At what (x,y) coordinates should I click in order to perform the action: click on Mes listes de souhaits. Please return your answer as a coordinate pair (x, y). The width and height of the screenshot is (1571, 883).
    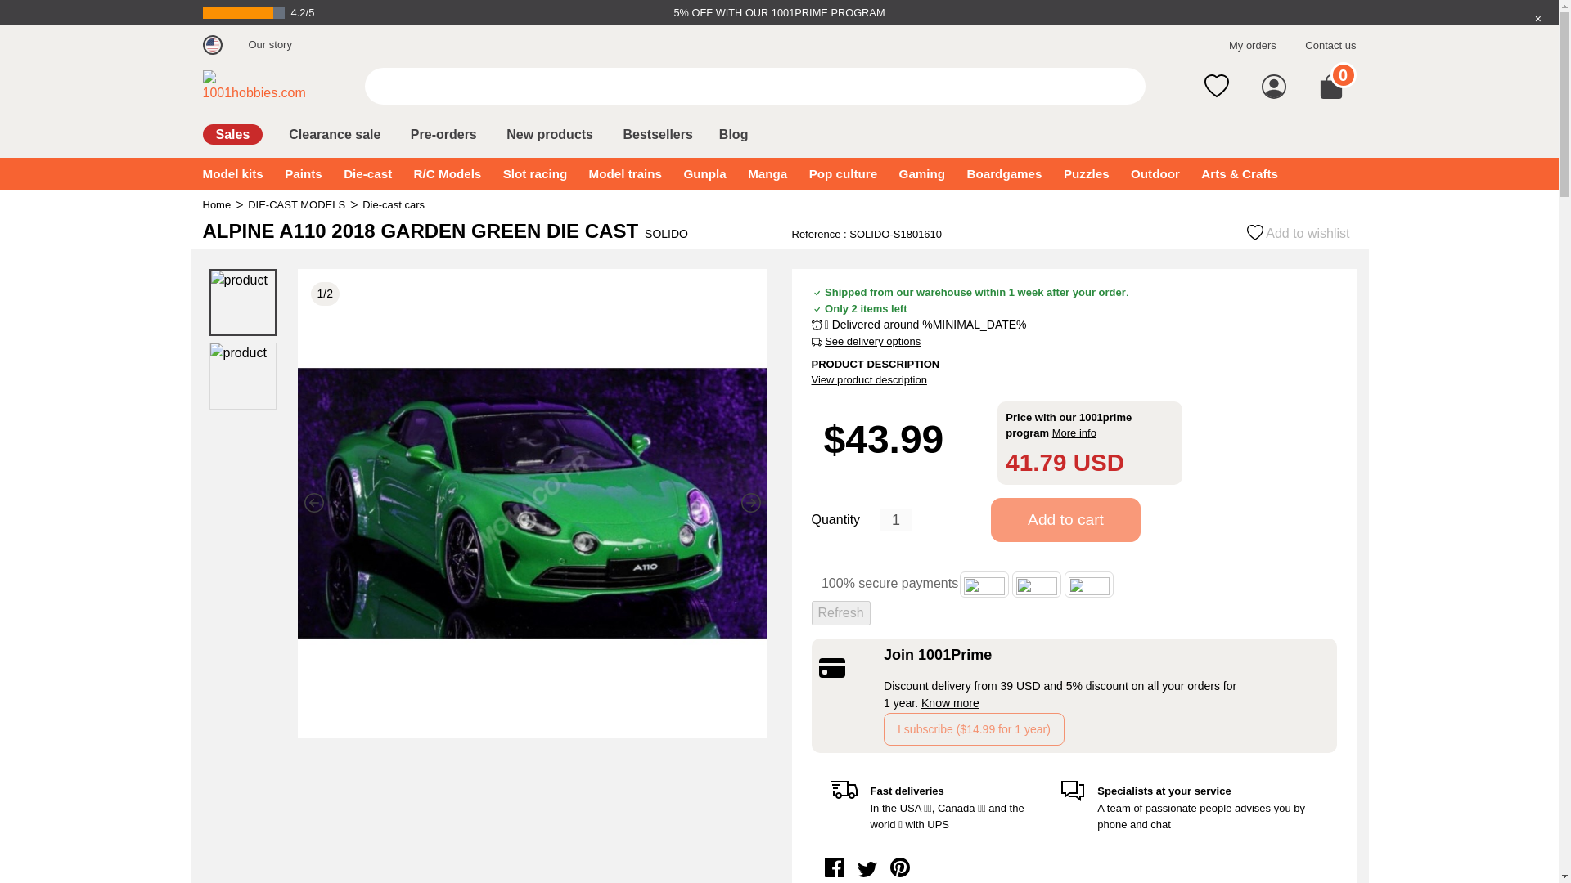
    Looking at the image, I should click on (1213, 85).